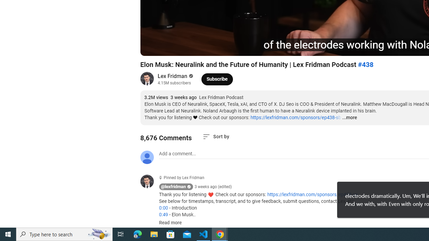 The width and height of the screenshot is (429, 241). I want to click on Play (k), so click(152, 48).